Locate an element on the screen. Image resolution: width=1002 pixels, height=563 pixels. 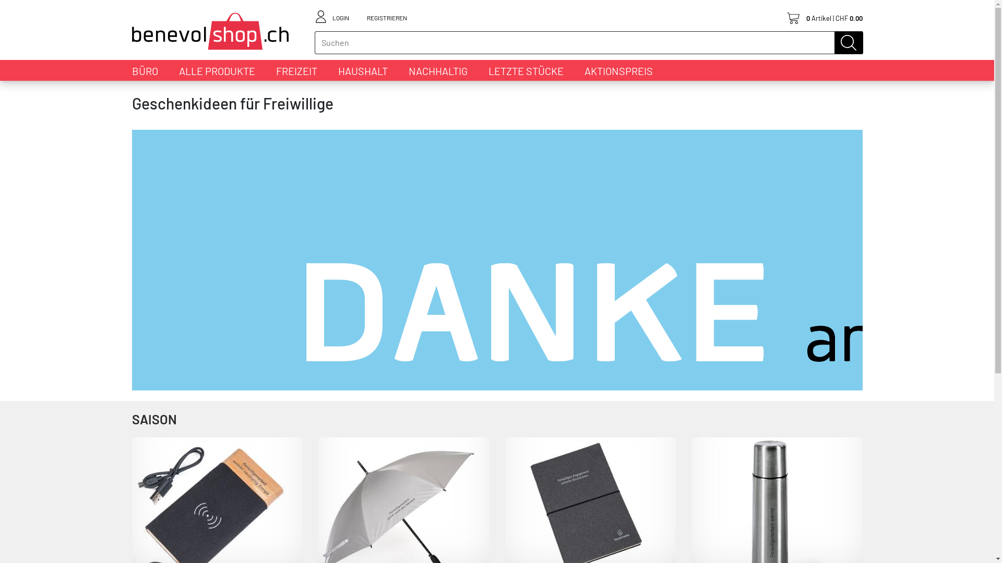
AKTIONSPREIS is located at coordinates (619, 71).